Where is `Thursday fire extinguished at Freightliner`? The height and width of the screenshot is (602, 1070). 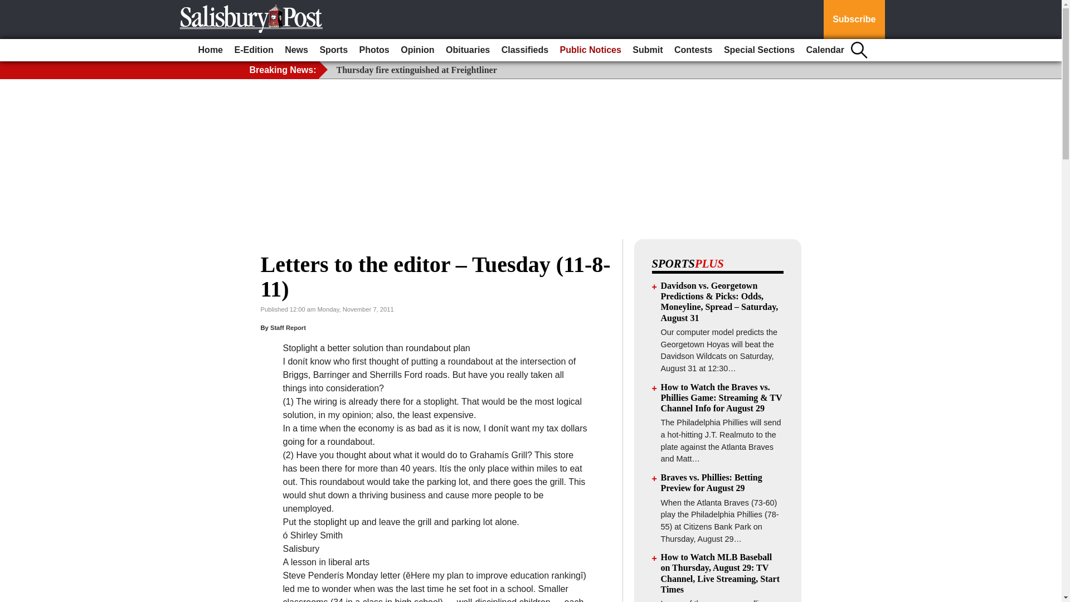 Thursday fire extinguished at Freightliner is located at coordinates (417, 69).